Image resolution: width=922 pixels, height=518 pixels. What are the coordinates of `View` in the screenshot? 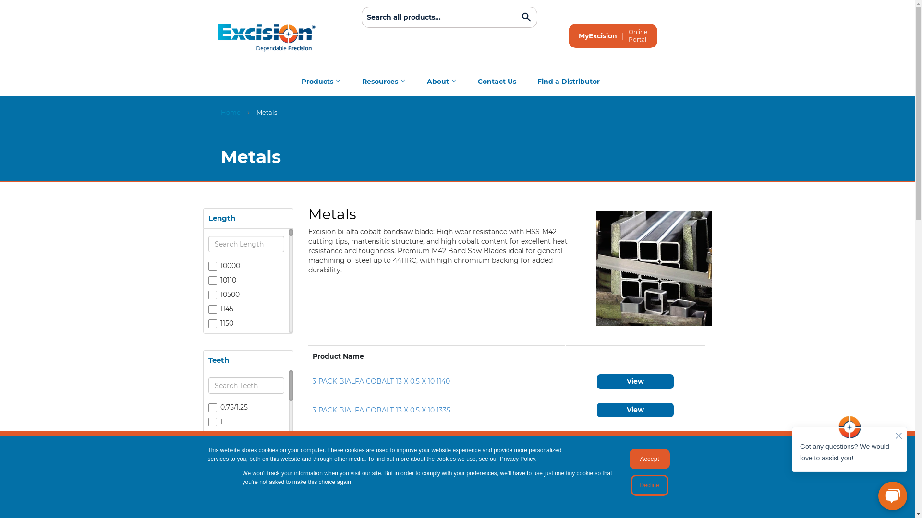 It's located at (635, 411).